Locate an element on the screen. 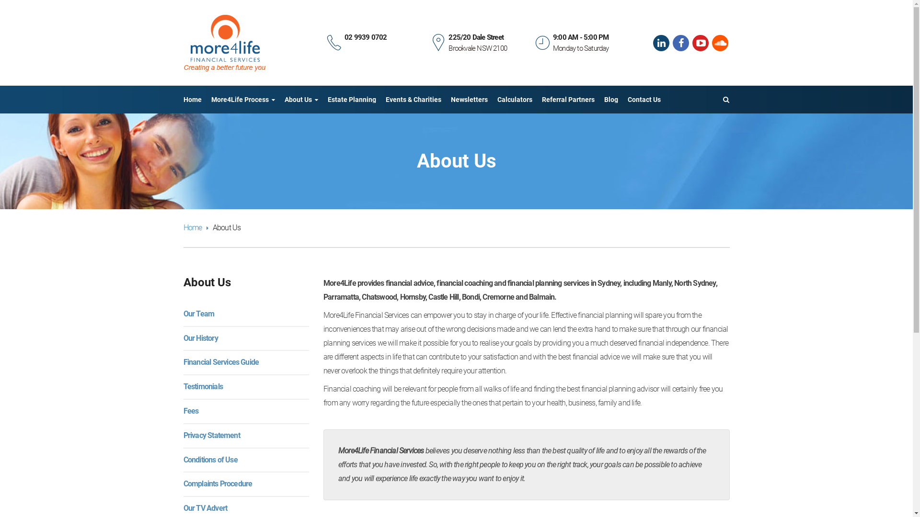  Our Team is located at coordinates (198, 314).